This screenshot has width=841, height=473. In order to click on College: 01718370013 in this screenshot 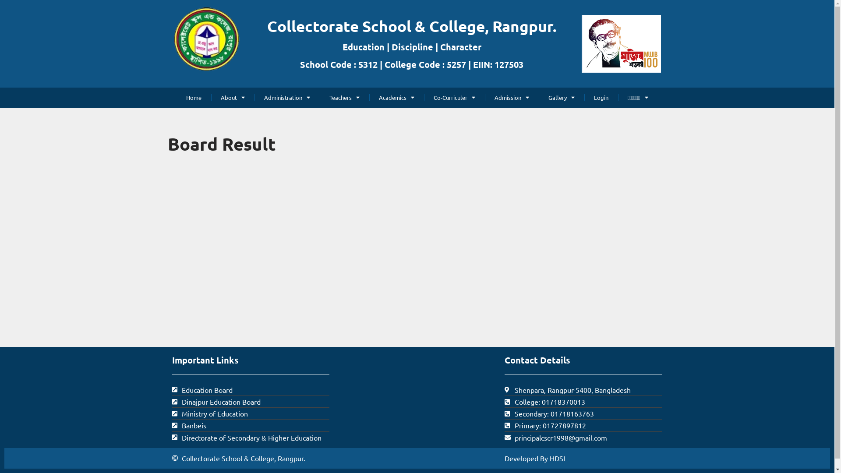, I will do `click(583, 402)`.